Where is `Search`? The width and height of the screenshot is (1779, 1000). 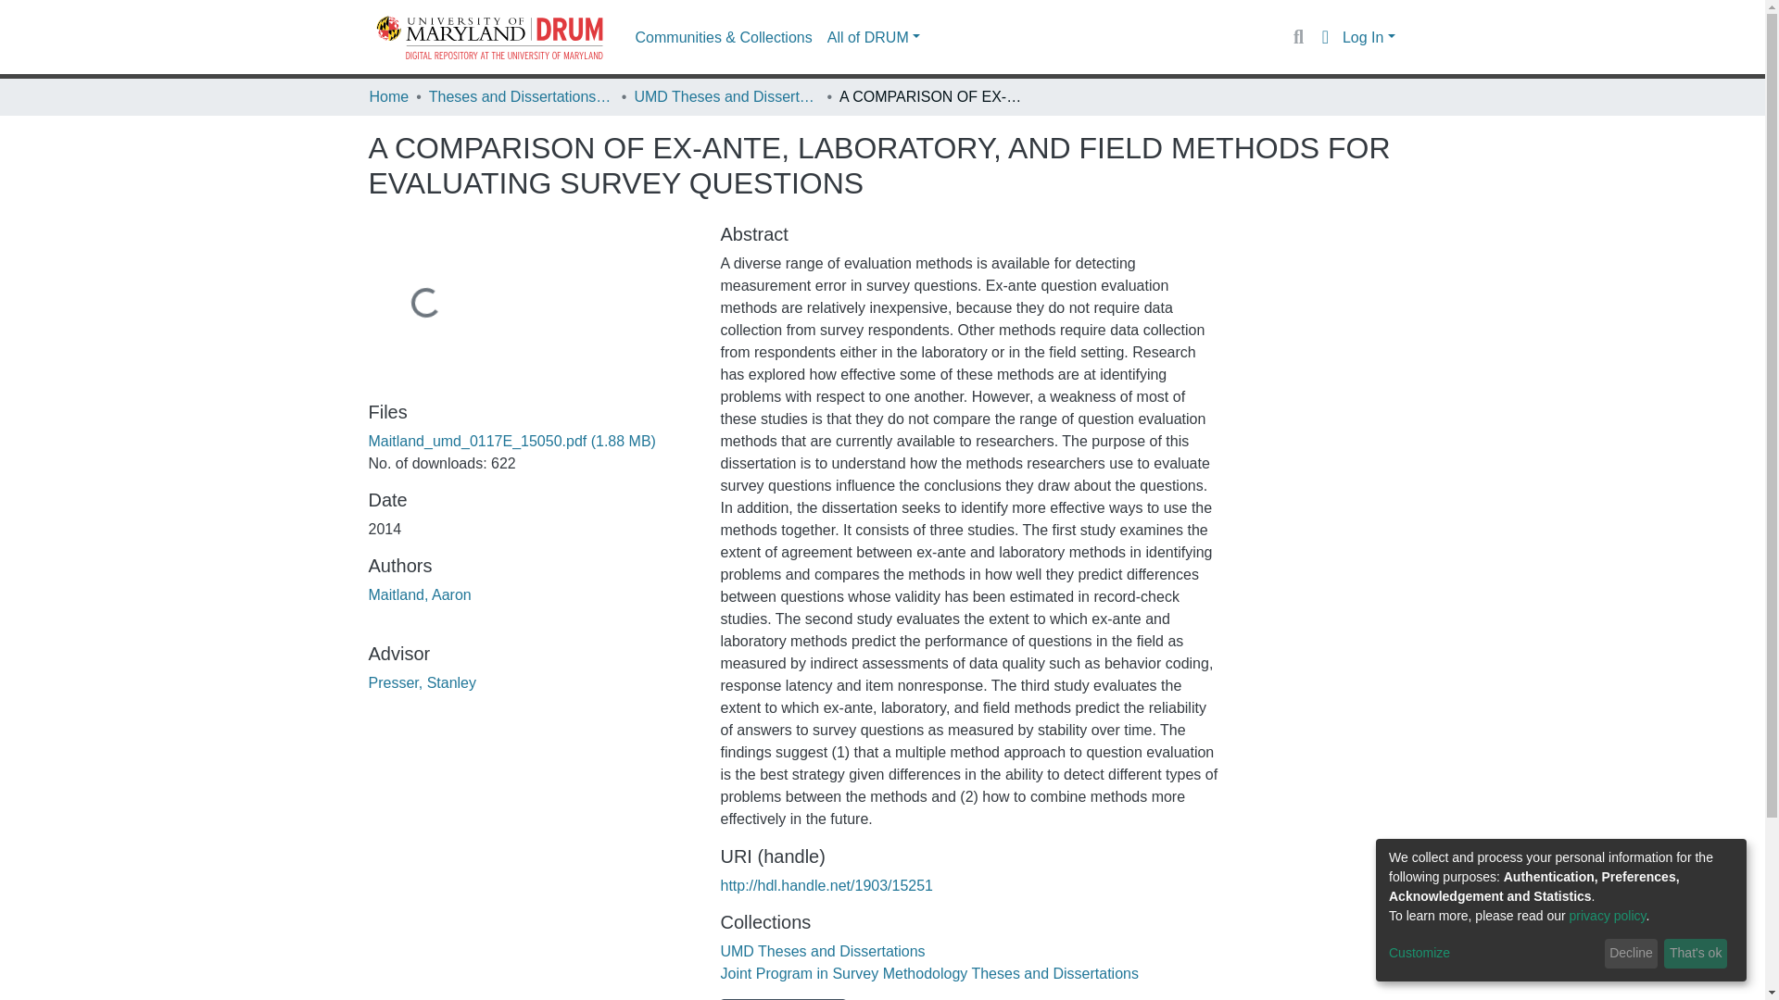 Search is located at coordinates (1297, 37).